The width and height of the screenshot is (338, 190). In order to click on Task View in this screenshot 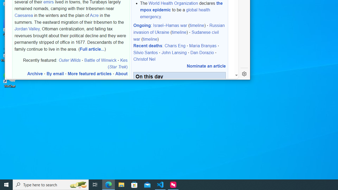, I will do `click(95, 185)`.